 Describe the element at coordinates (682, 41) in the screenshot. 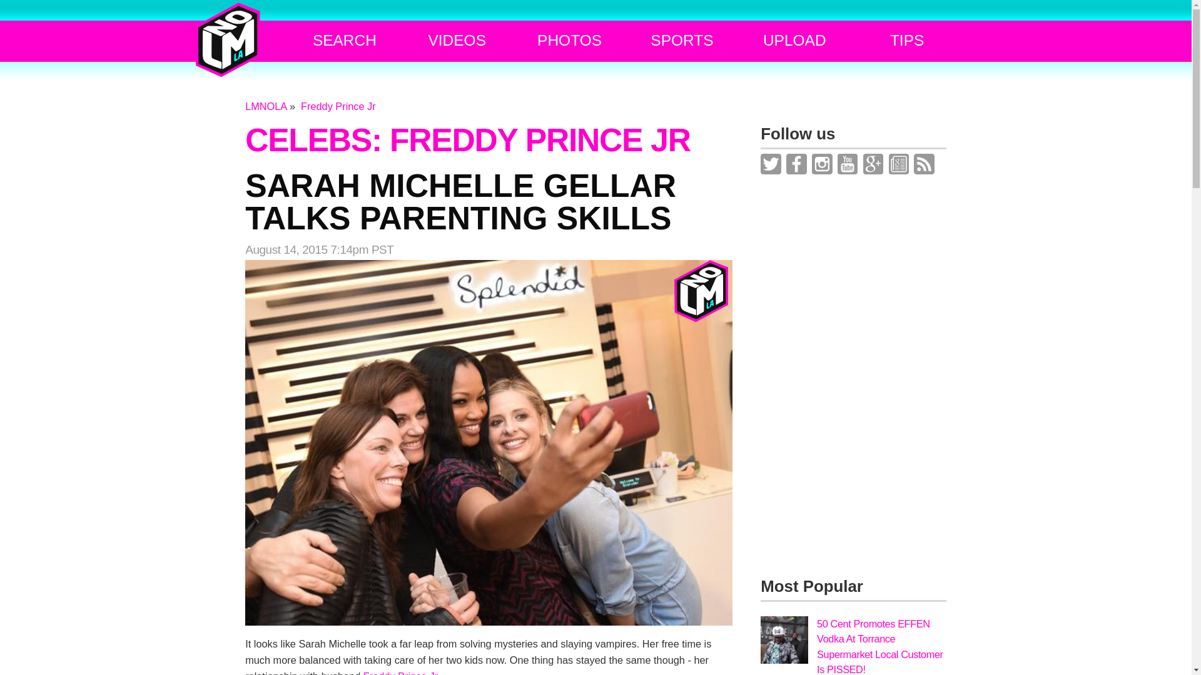

I see `SPORTS` at that location.